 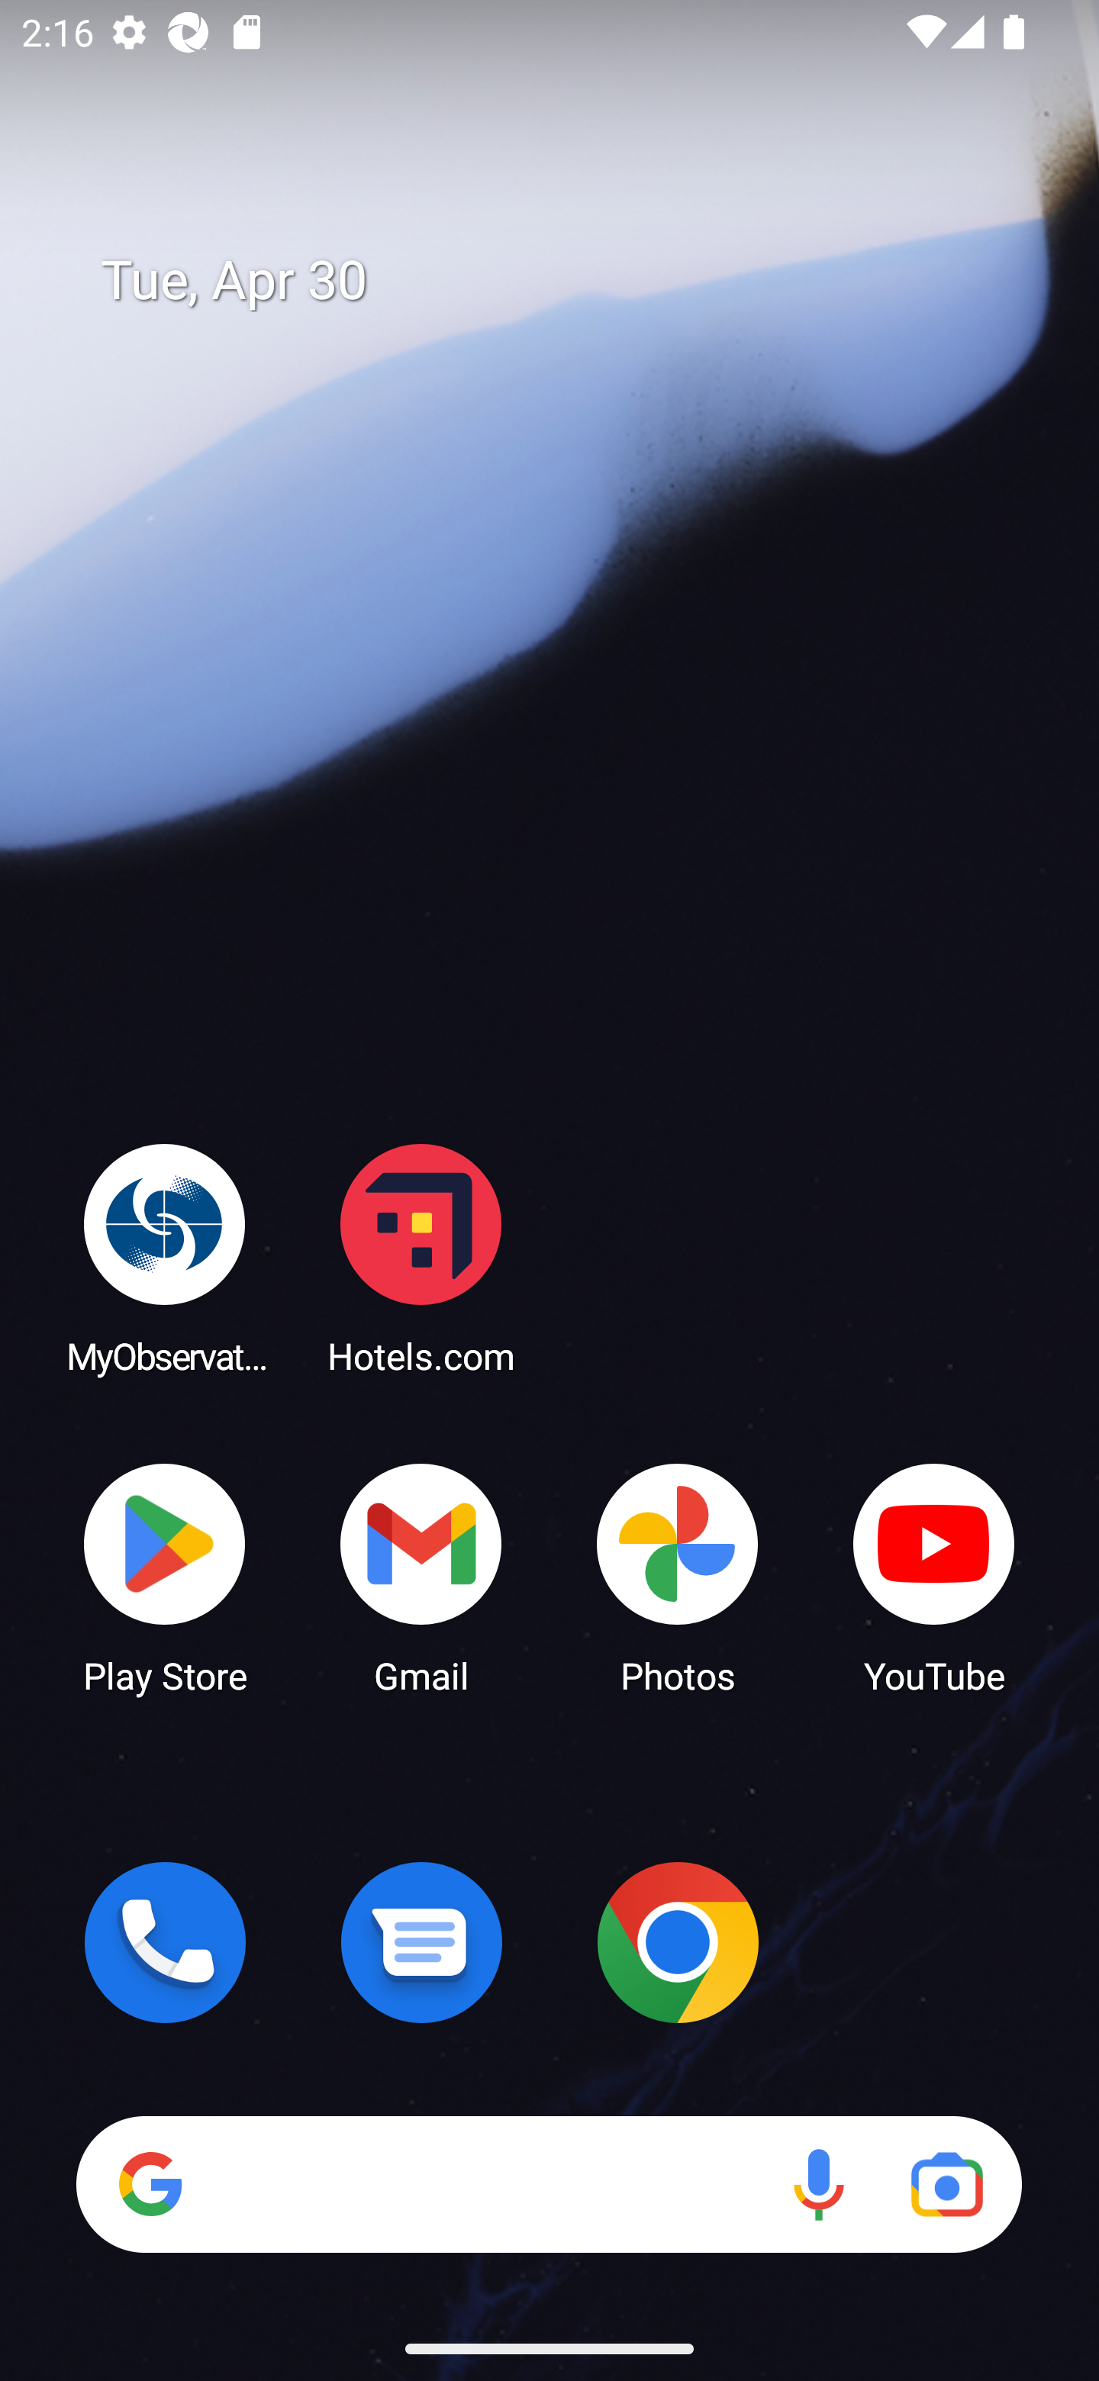 I want to click on Chrome, so click(x=678, y=1942).